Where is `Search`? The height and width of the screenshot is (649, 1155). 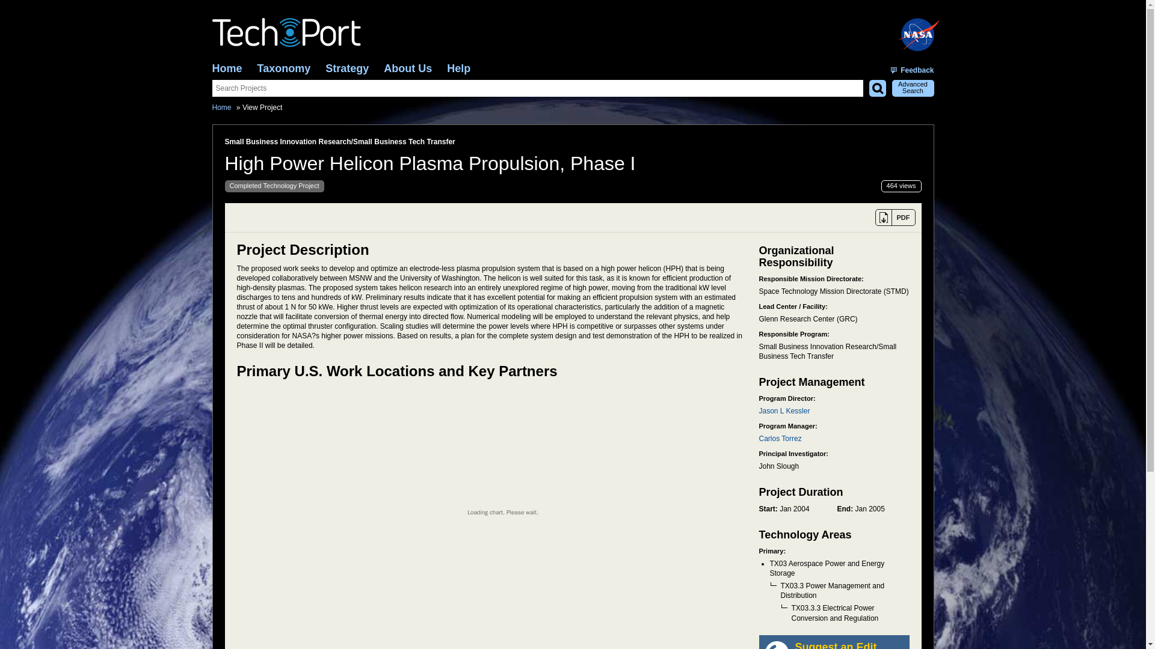
Search is located at coordinates (877, 88).